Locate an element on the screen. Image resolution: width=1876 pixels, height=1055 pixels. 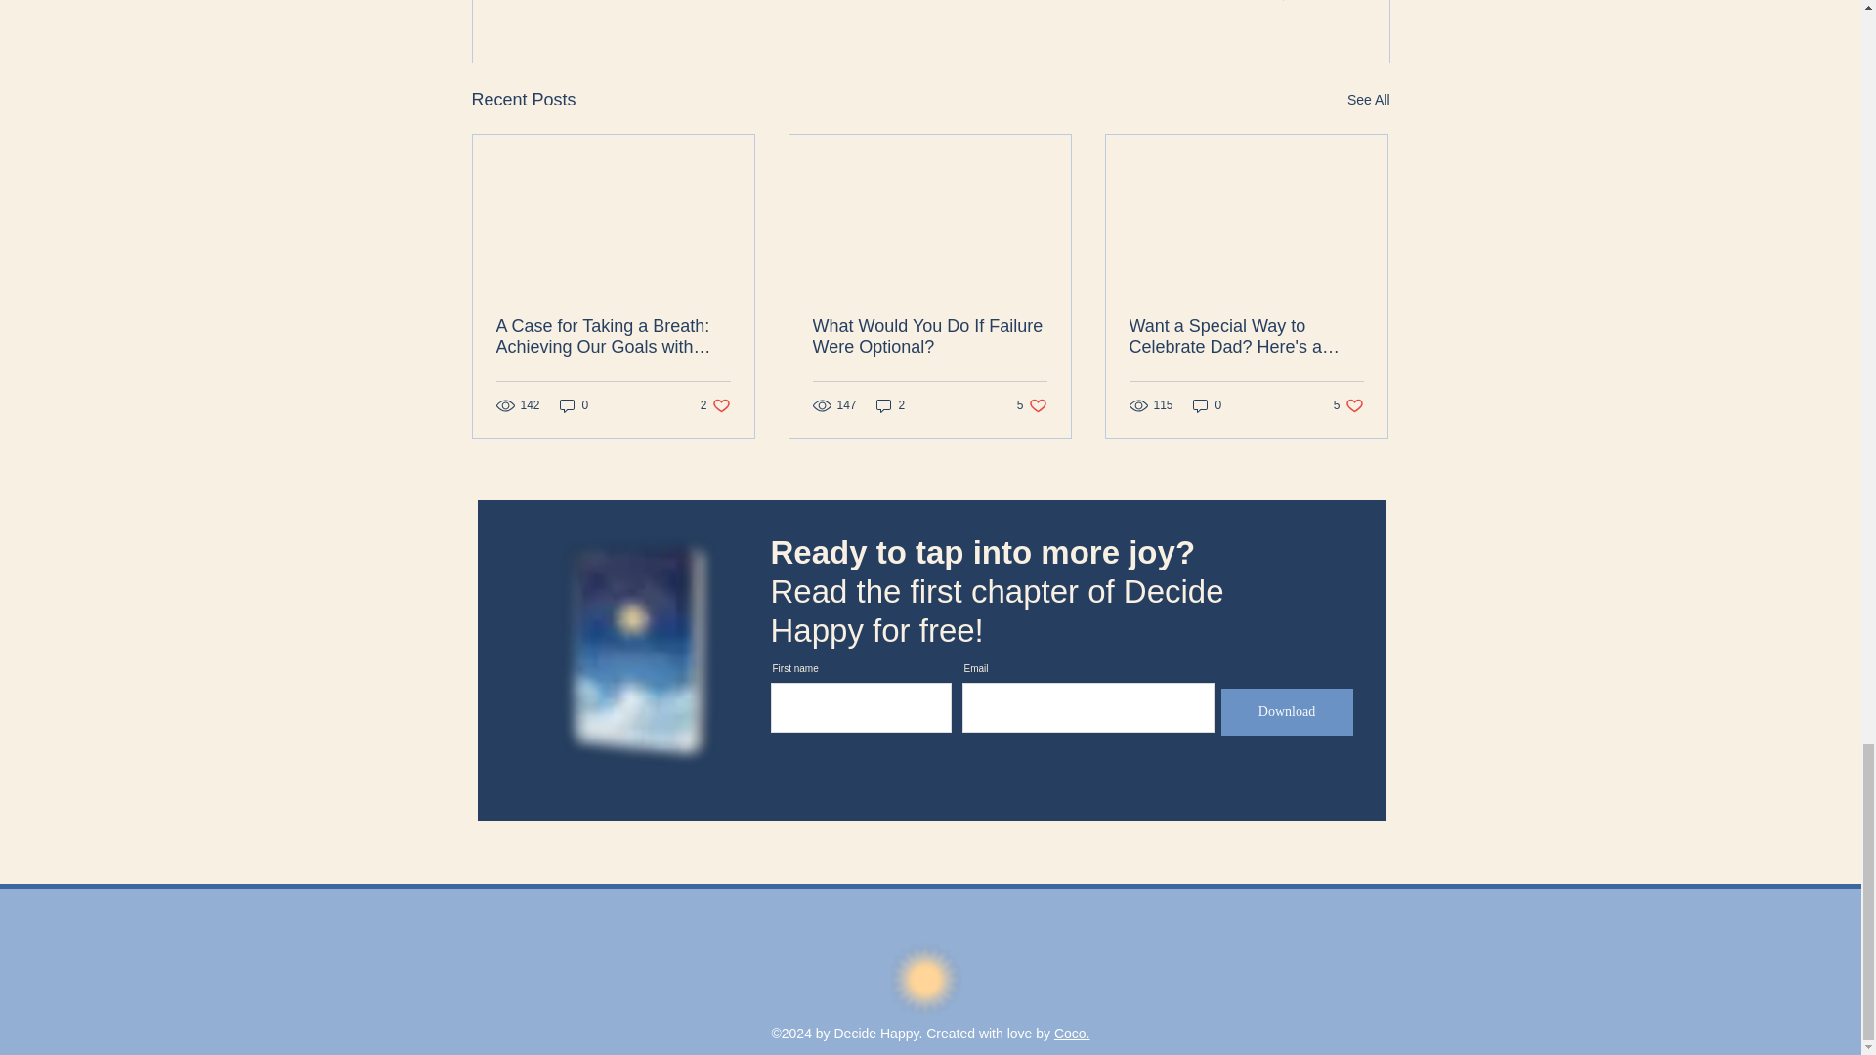
See All is located at coordinates (891, 406).